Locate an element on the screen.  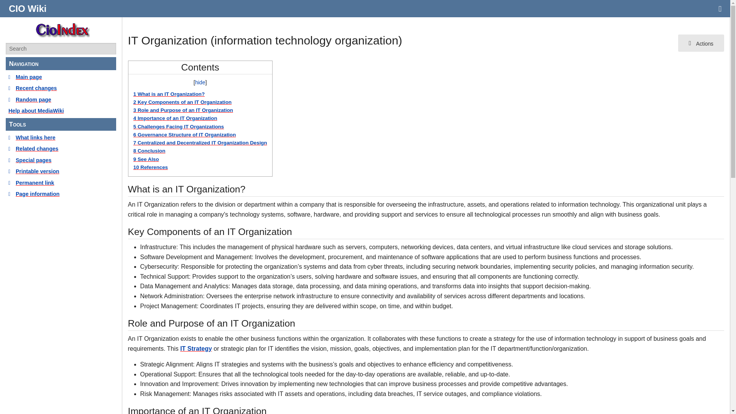
Main page is located at coordinates (61, 77).